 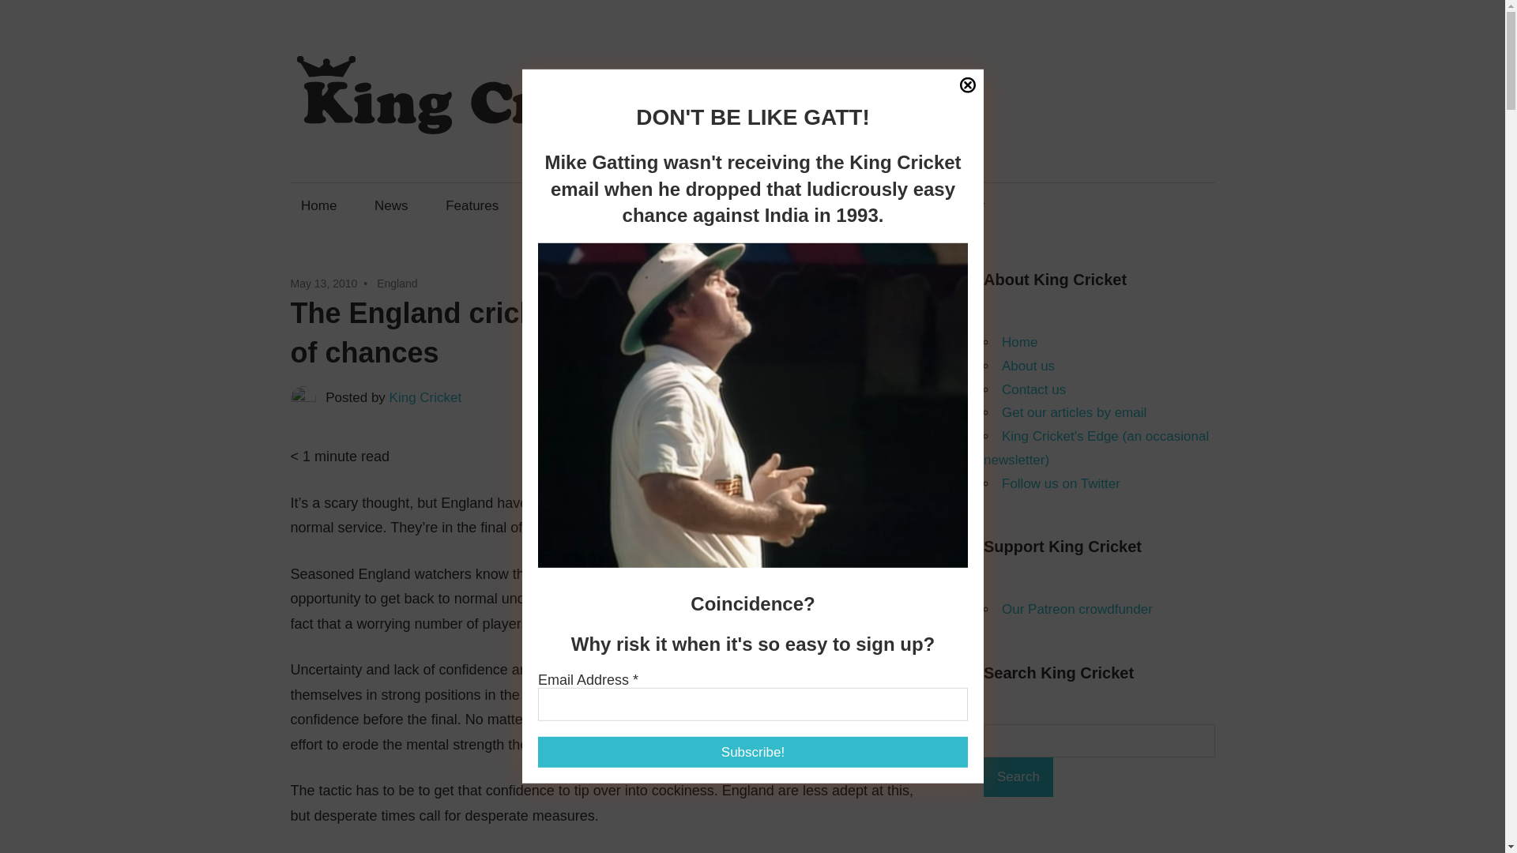 I want to click on Search, so click(x=1018, y=777).